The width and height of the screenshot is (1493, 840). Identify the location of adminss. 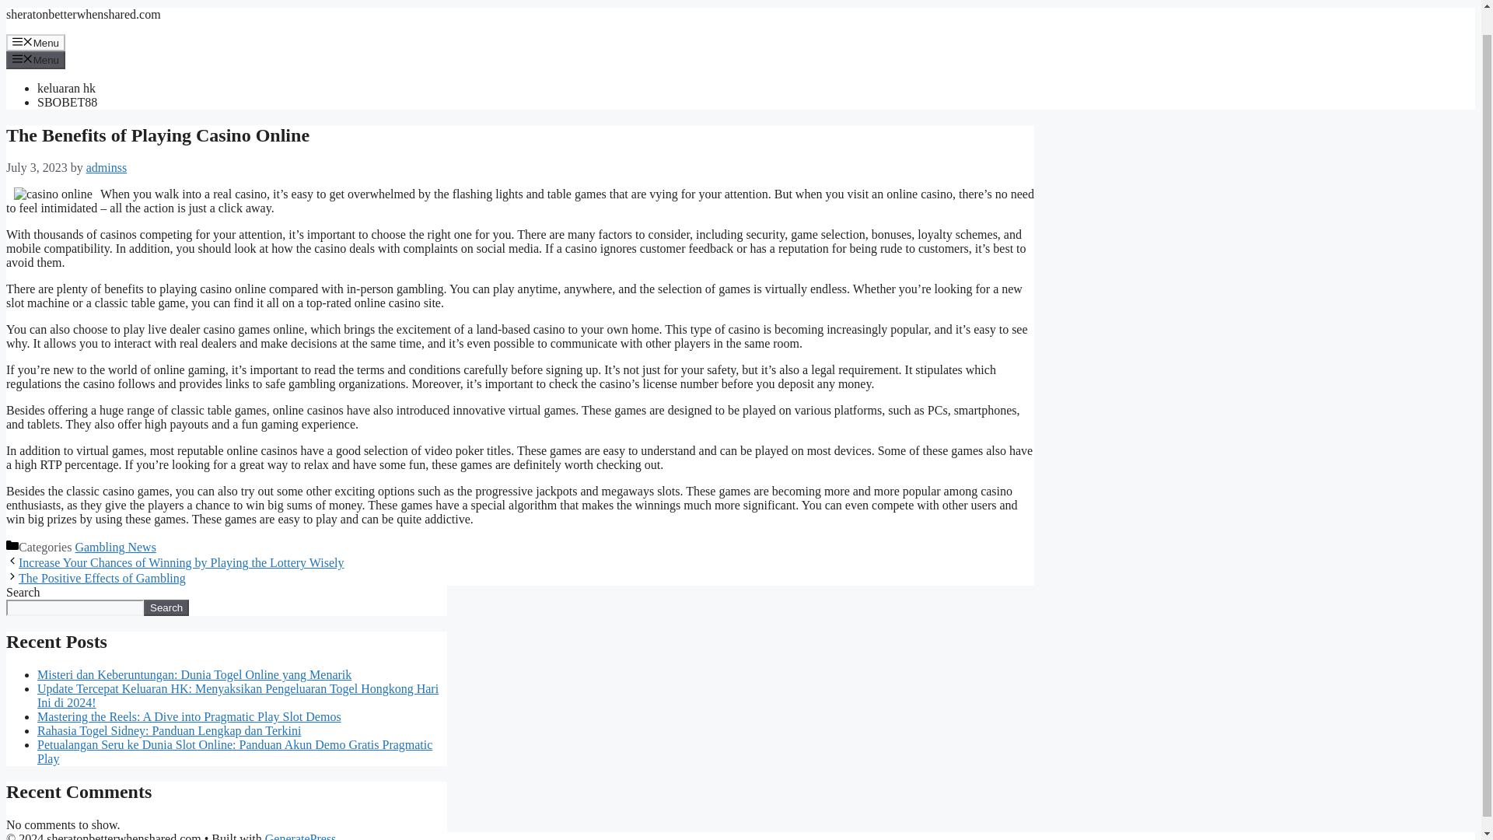
(107, 167).